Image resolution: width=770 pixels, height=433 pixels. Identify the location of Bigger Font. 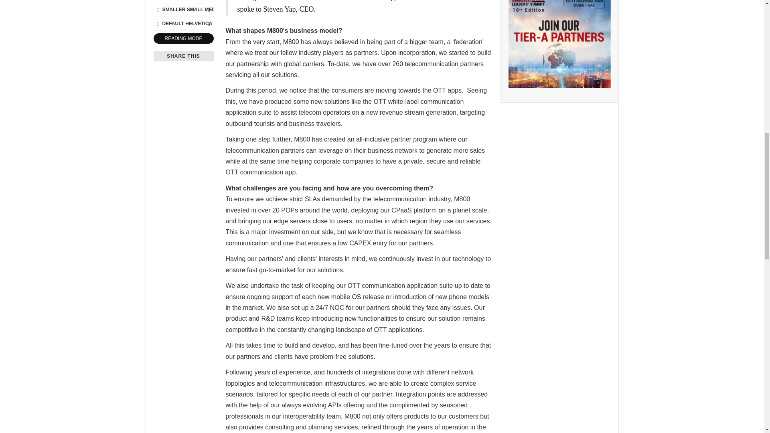
(209, 9).